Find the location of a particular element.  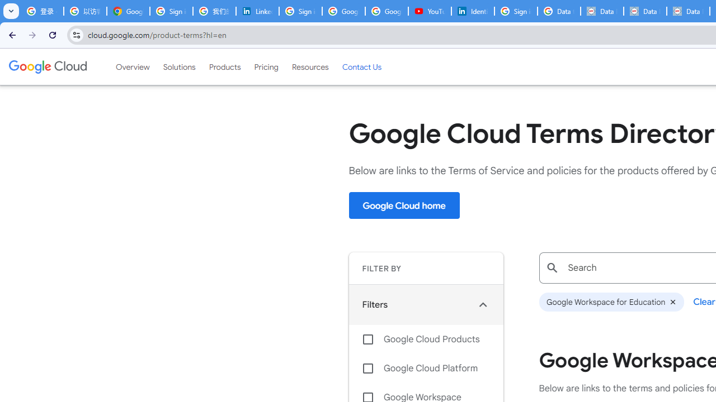

Google Cloud home is located at coordinates (404, 205).